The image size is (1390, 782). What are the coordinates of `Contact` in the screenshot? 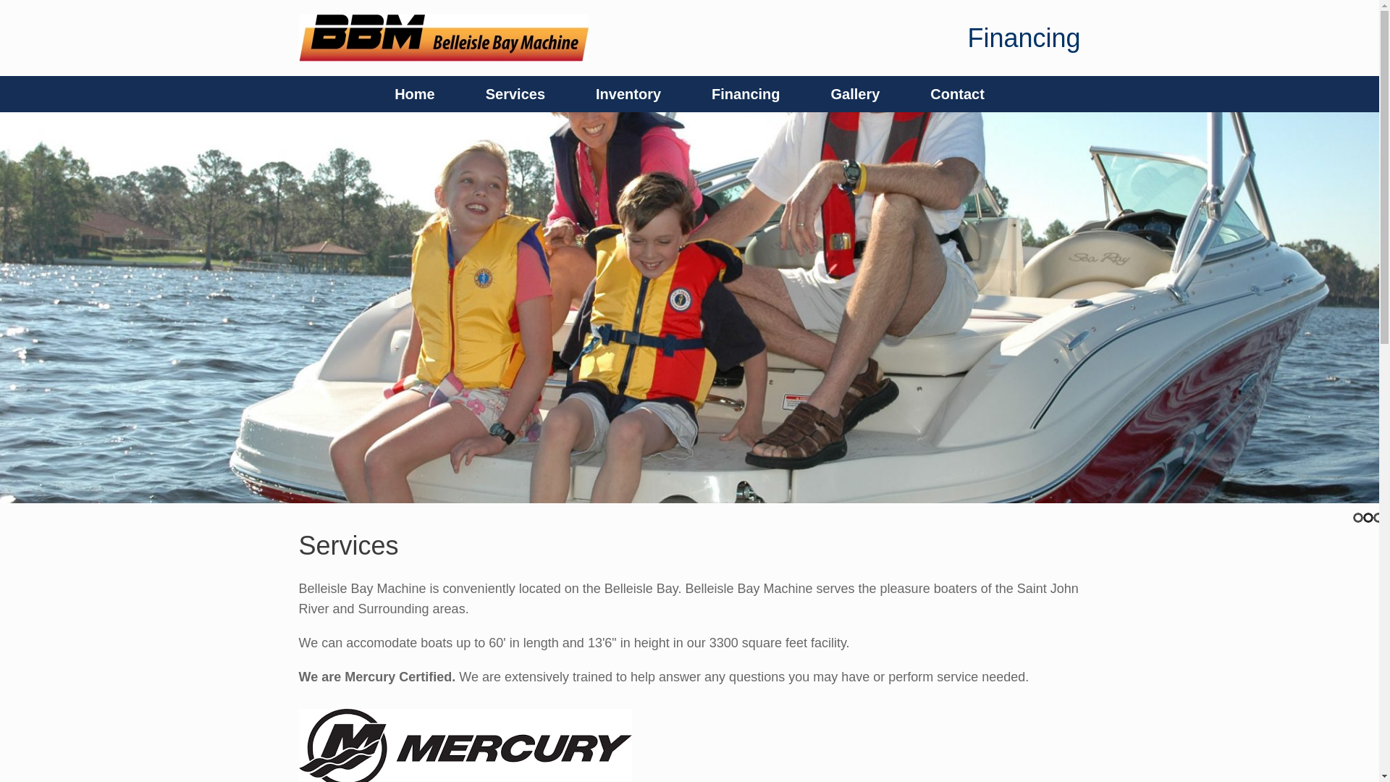 It's located at (957, 94).